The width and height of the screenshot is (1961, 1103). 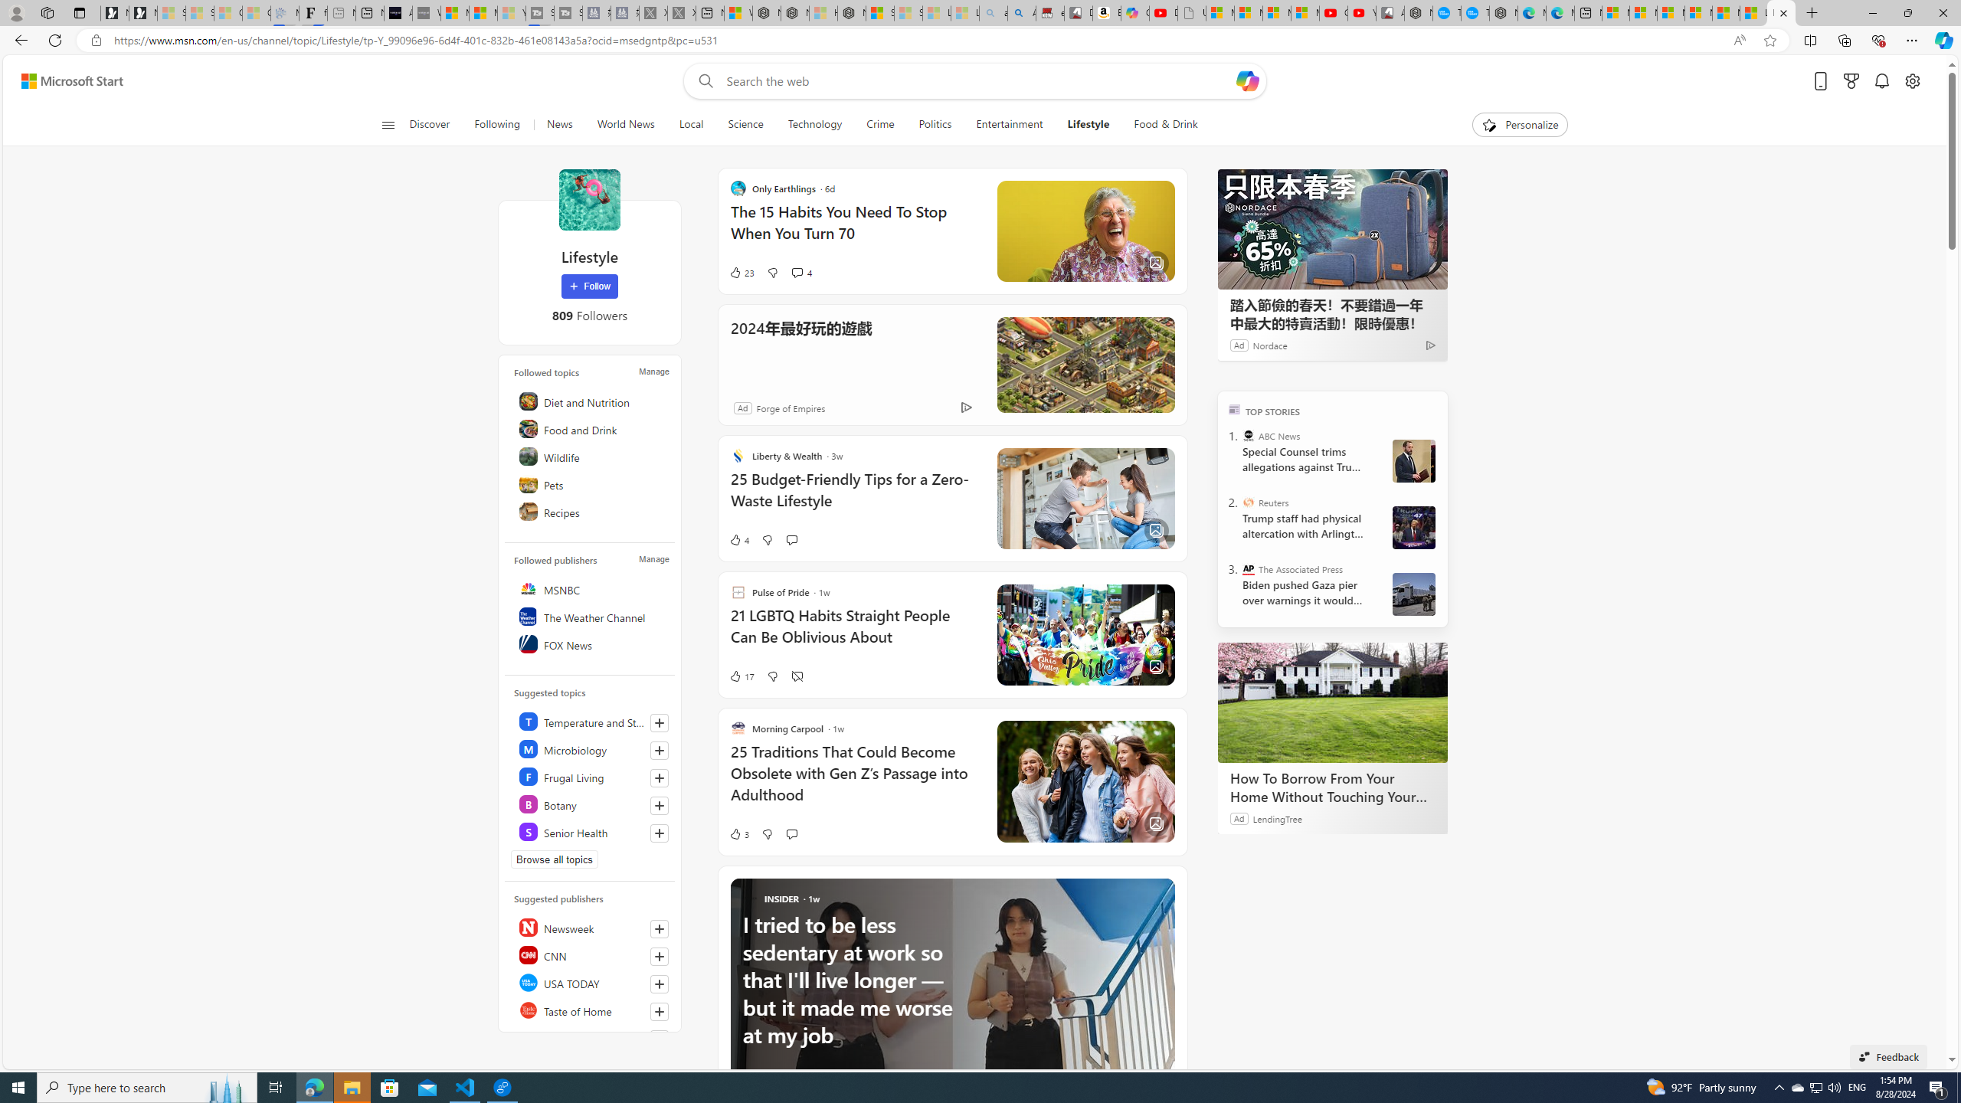 I want to click on Nordace - Nordace Siena Is Not An Ordinary Backpack, so click(x=852, y=13).